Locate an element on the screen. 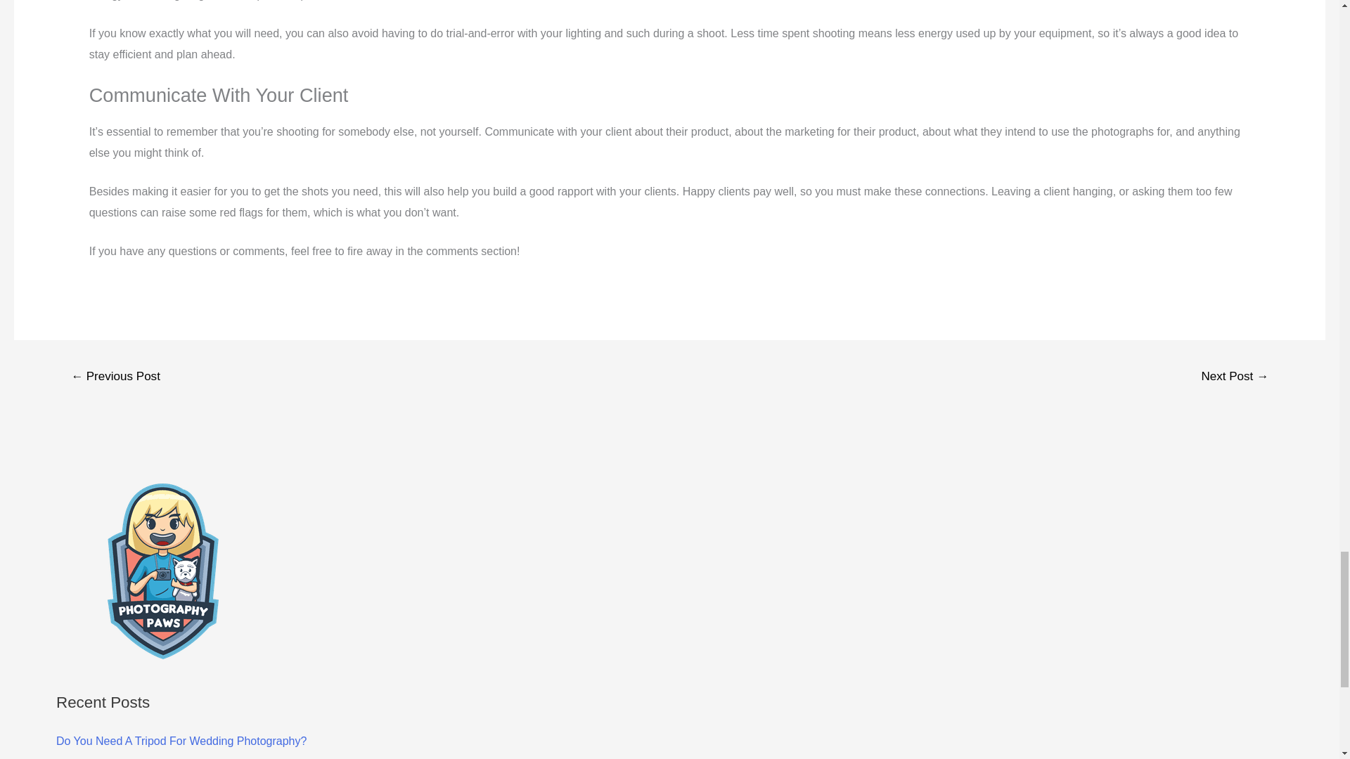 This screenshot has height=759, width=1350. Do You Need A Tripod For Wedding Photography? is located at coordinates (181, 741).